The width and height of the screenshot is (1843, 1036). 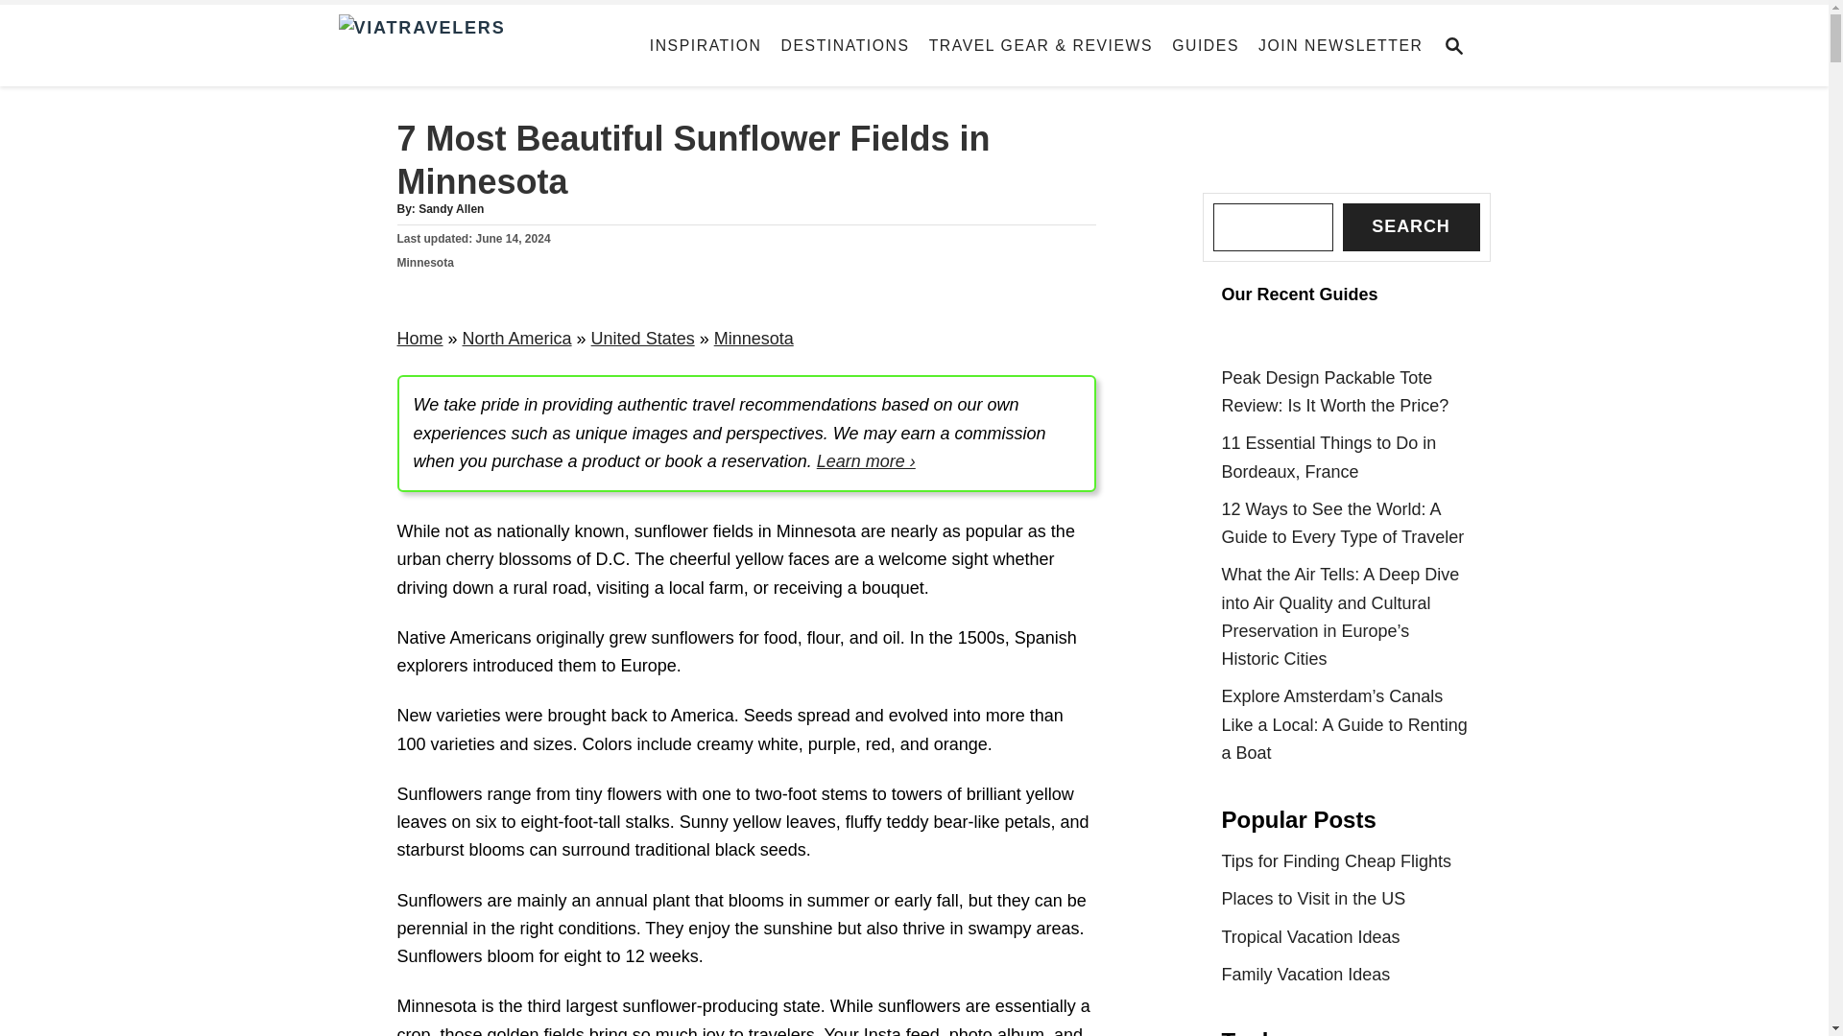 I want to click on DESTINATIONS, so click(x=846, y=46).